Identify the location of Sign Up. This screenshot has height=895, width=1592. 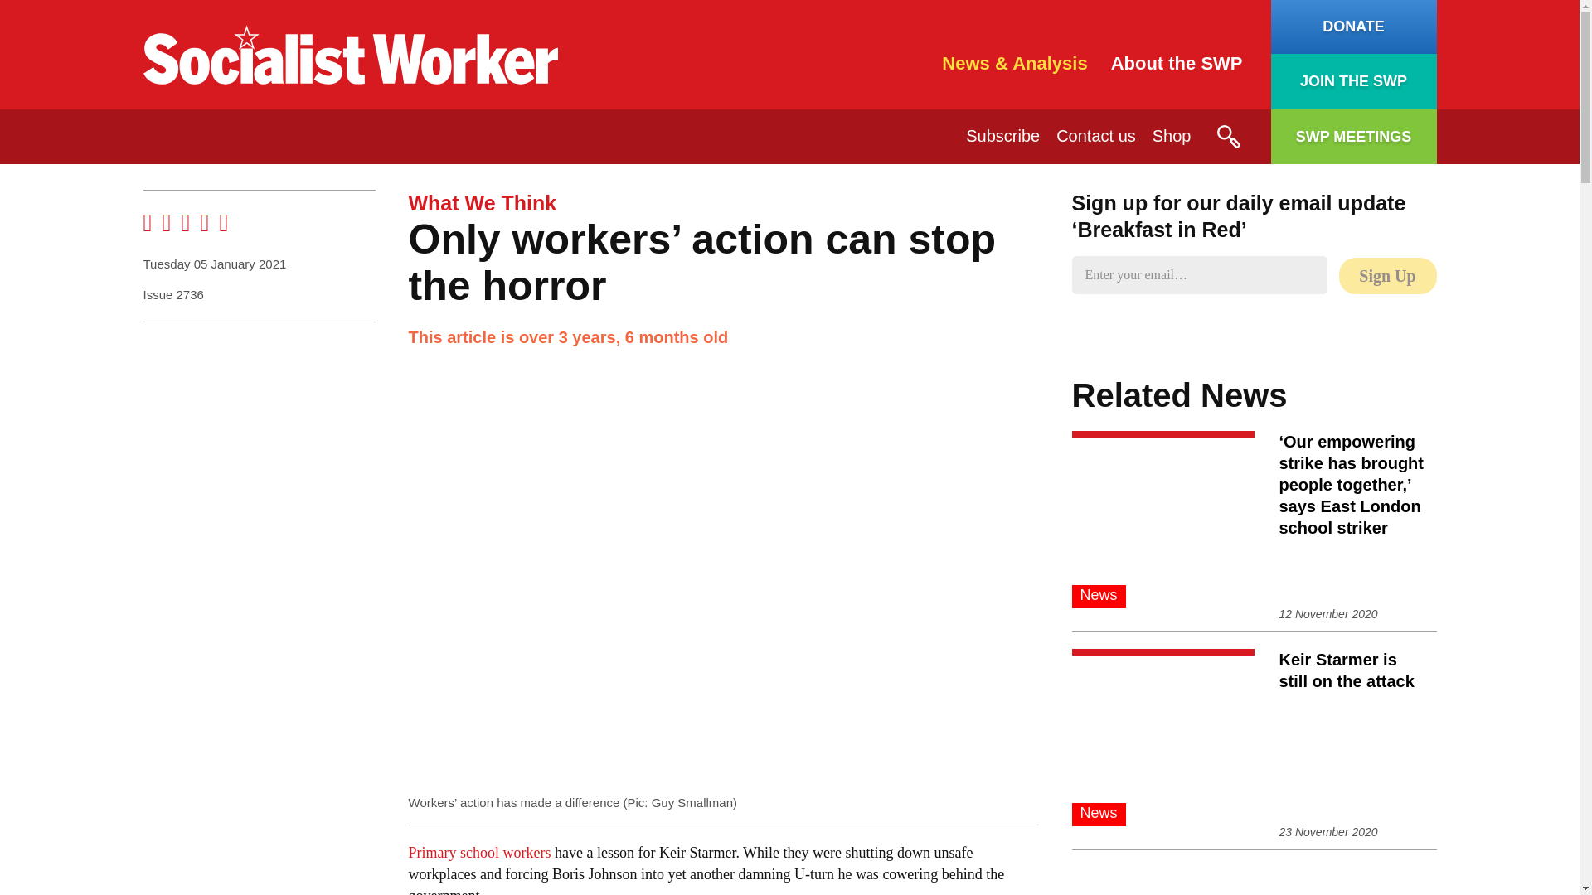
(1386, 276).